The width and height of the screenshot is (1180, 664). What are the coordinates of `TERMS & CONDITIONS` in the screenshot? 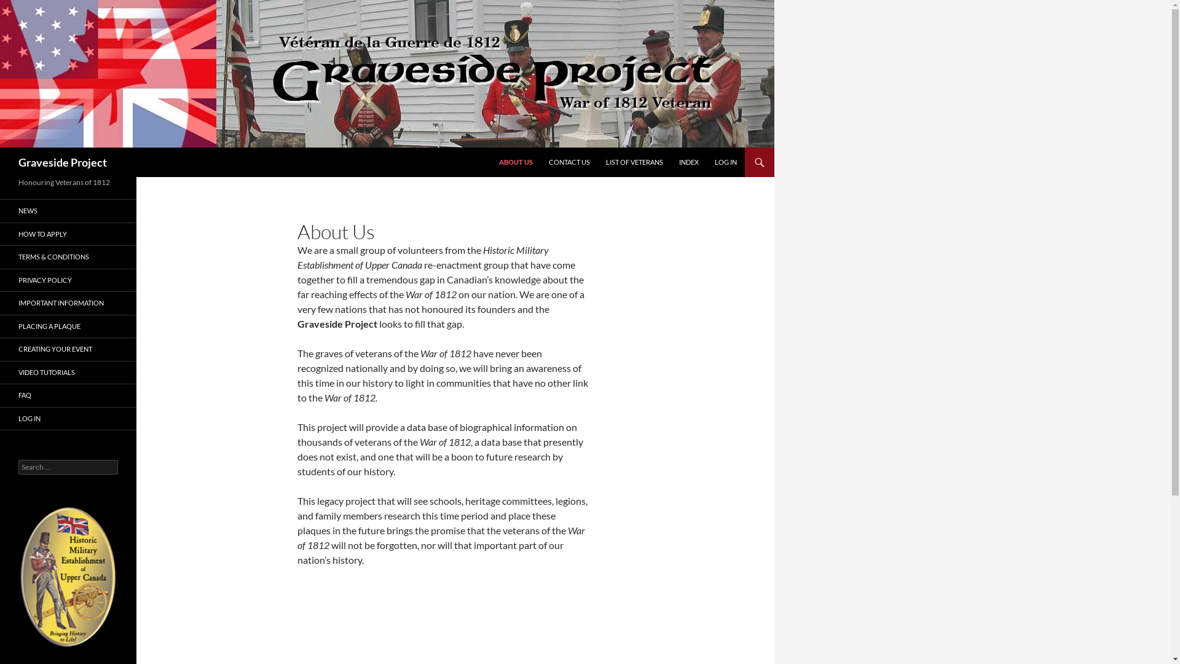 It's located at (68, 257).